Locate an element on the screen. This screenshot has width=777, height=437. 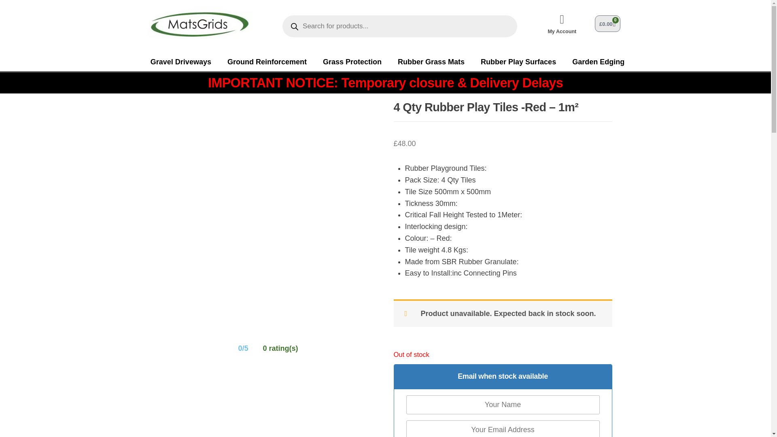
Gravel Driveways is located at coordinates (180, 62).